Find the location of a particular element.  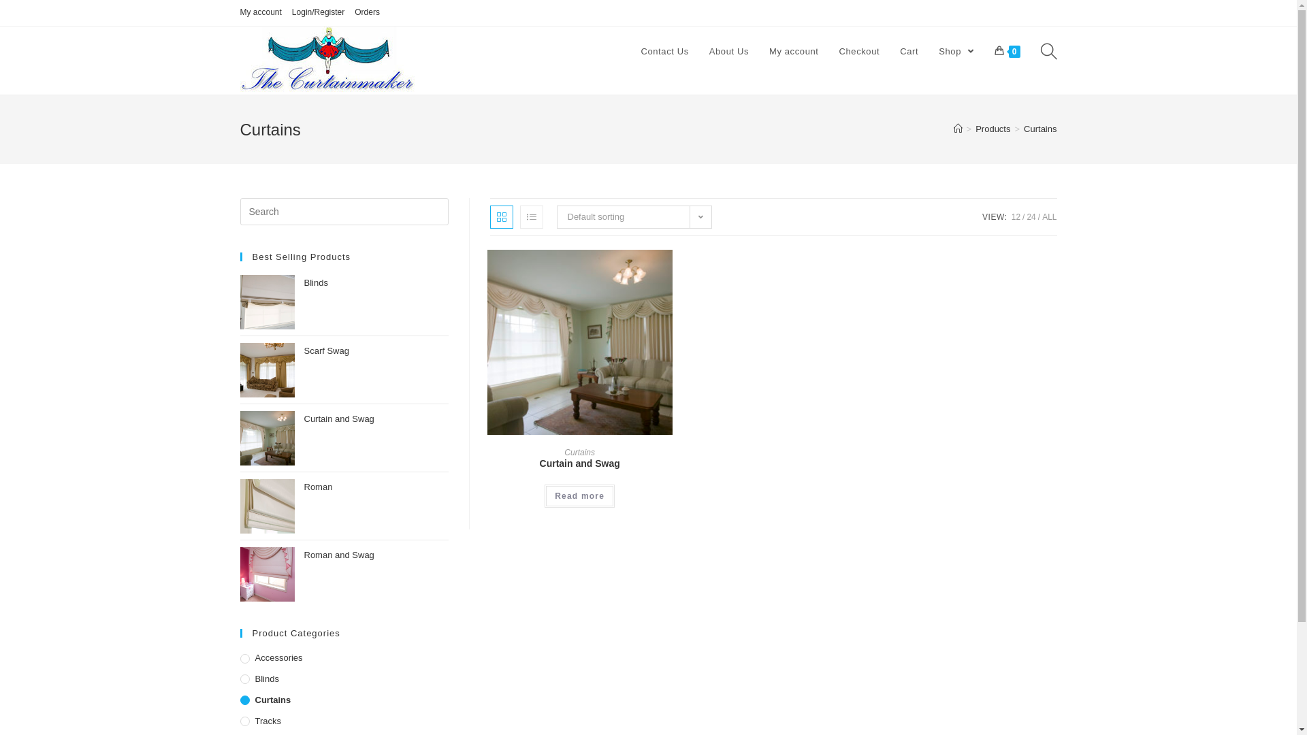

Curtains is located at coordinates (580, 453).